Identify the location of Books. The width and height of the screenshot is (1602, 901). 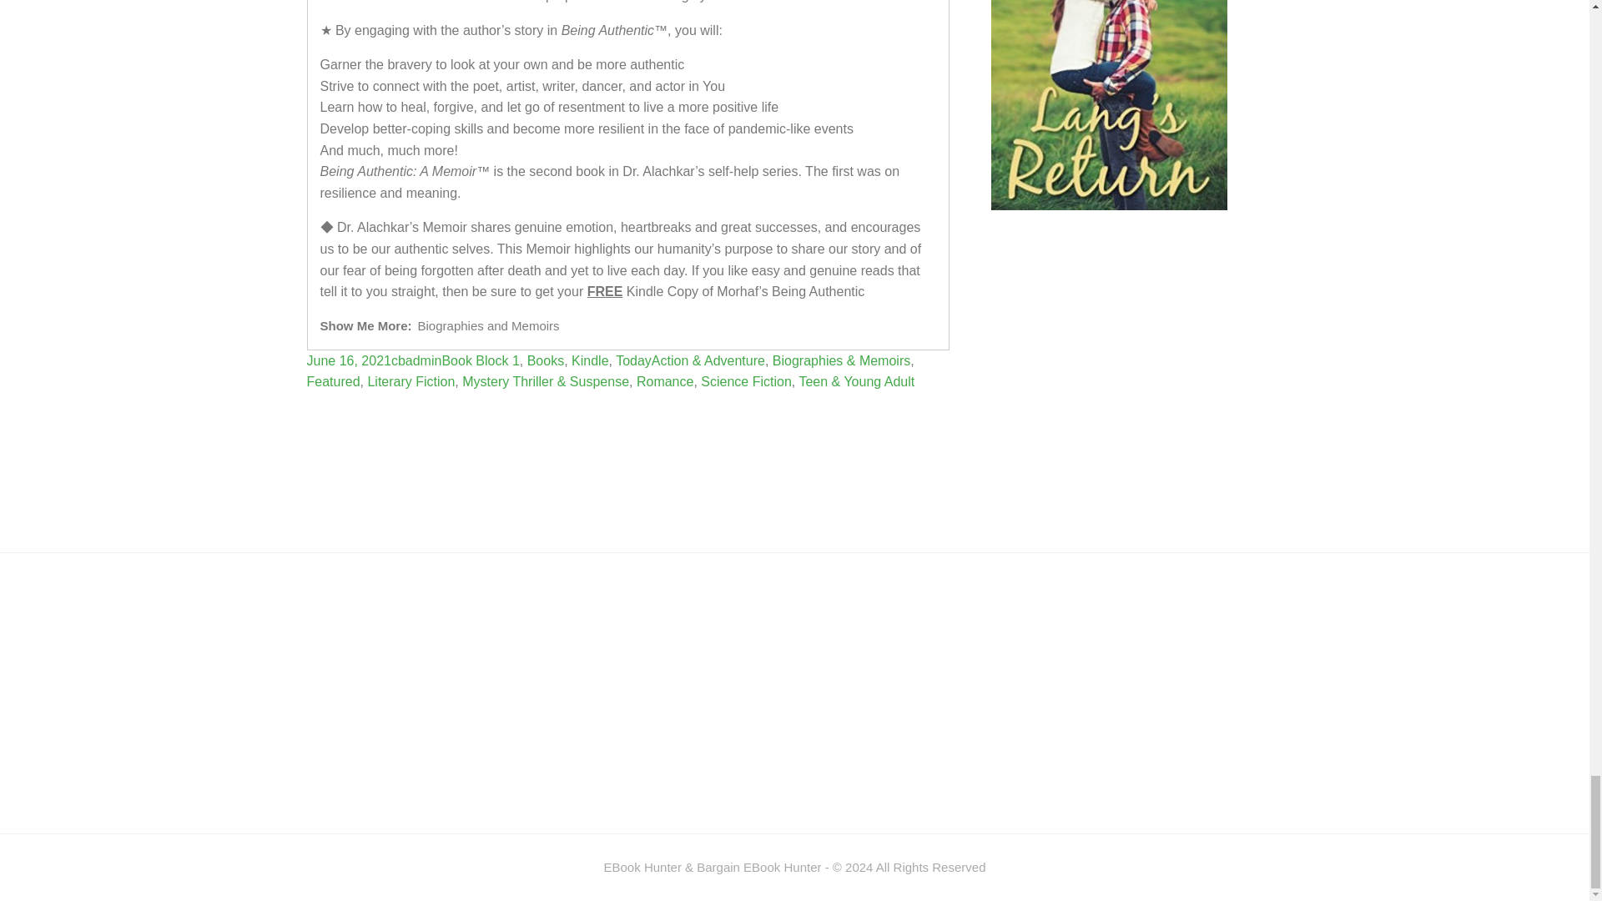
(545, 360).